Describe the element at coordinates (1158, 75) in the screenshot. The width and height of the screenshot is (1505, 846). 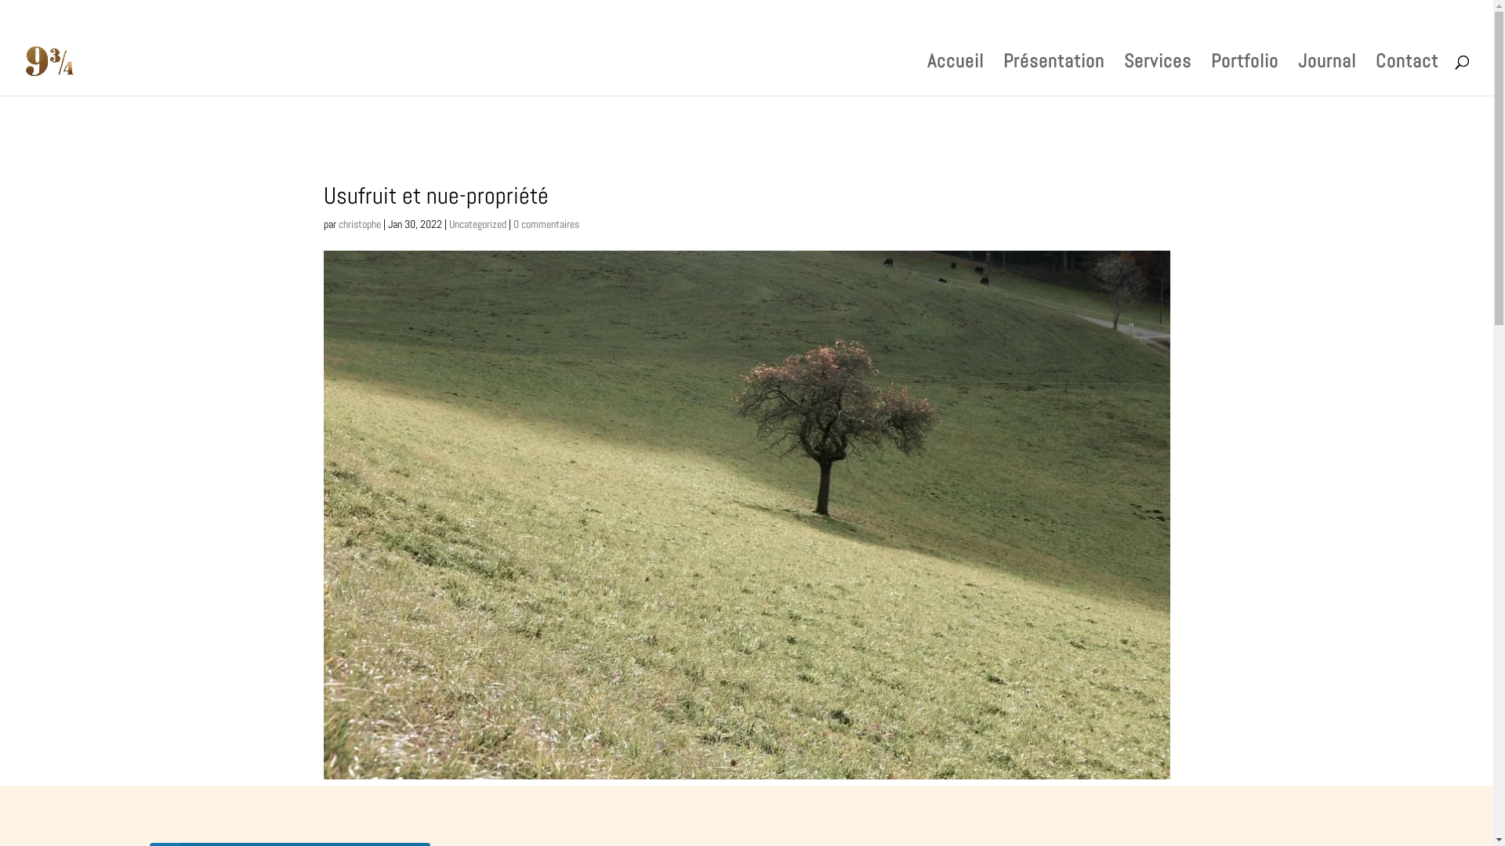
I see `Services` at that location.